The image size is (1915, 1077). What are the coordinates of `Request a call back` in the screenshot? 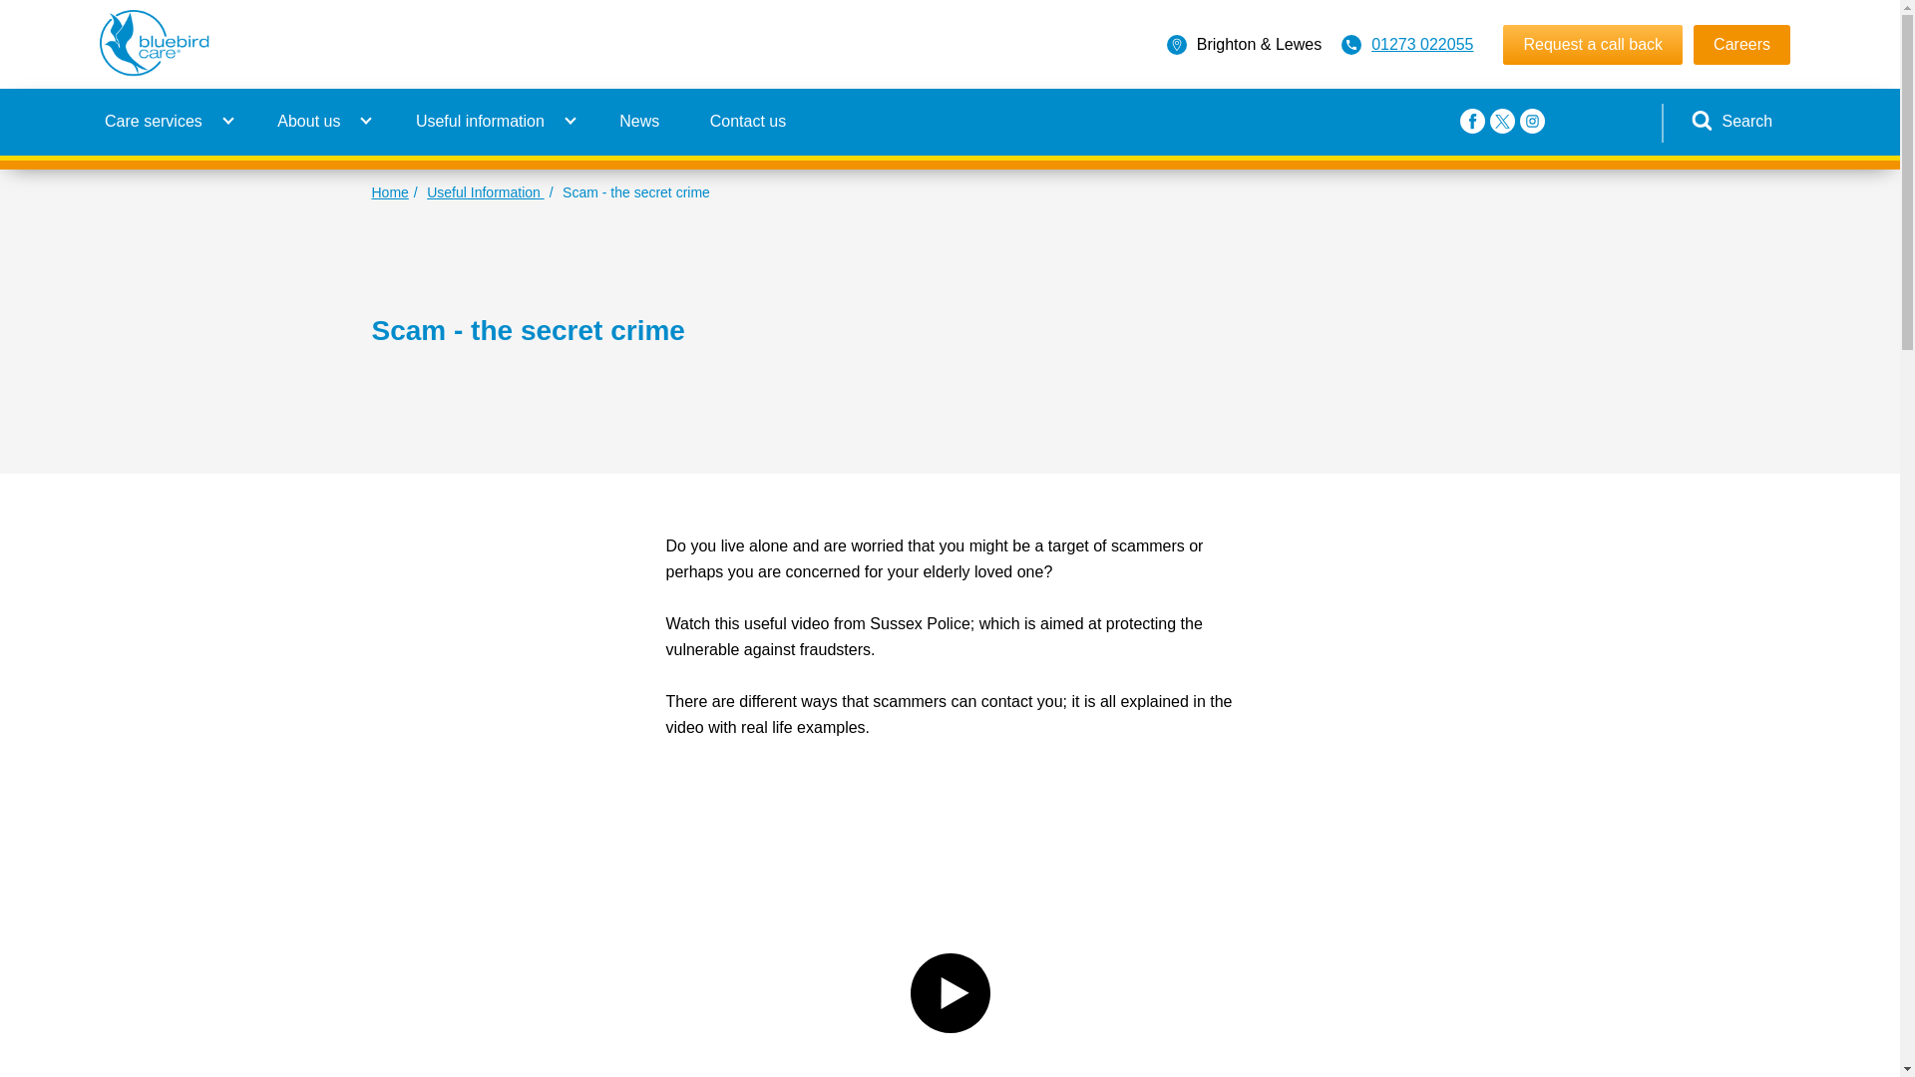 It's located at (1593, 44).